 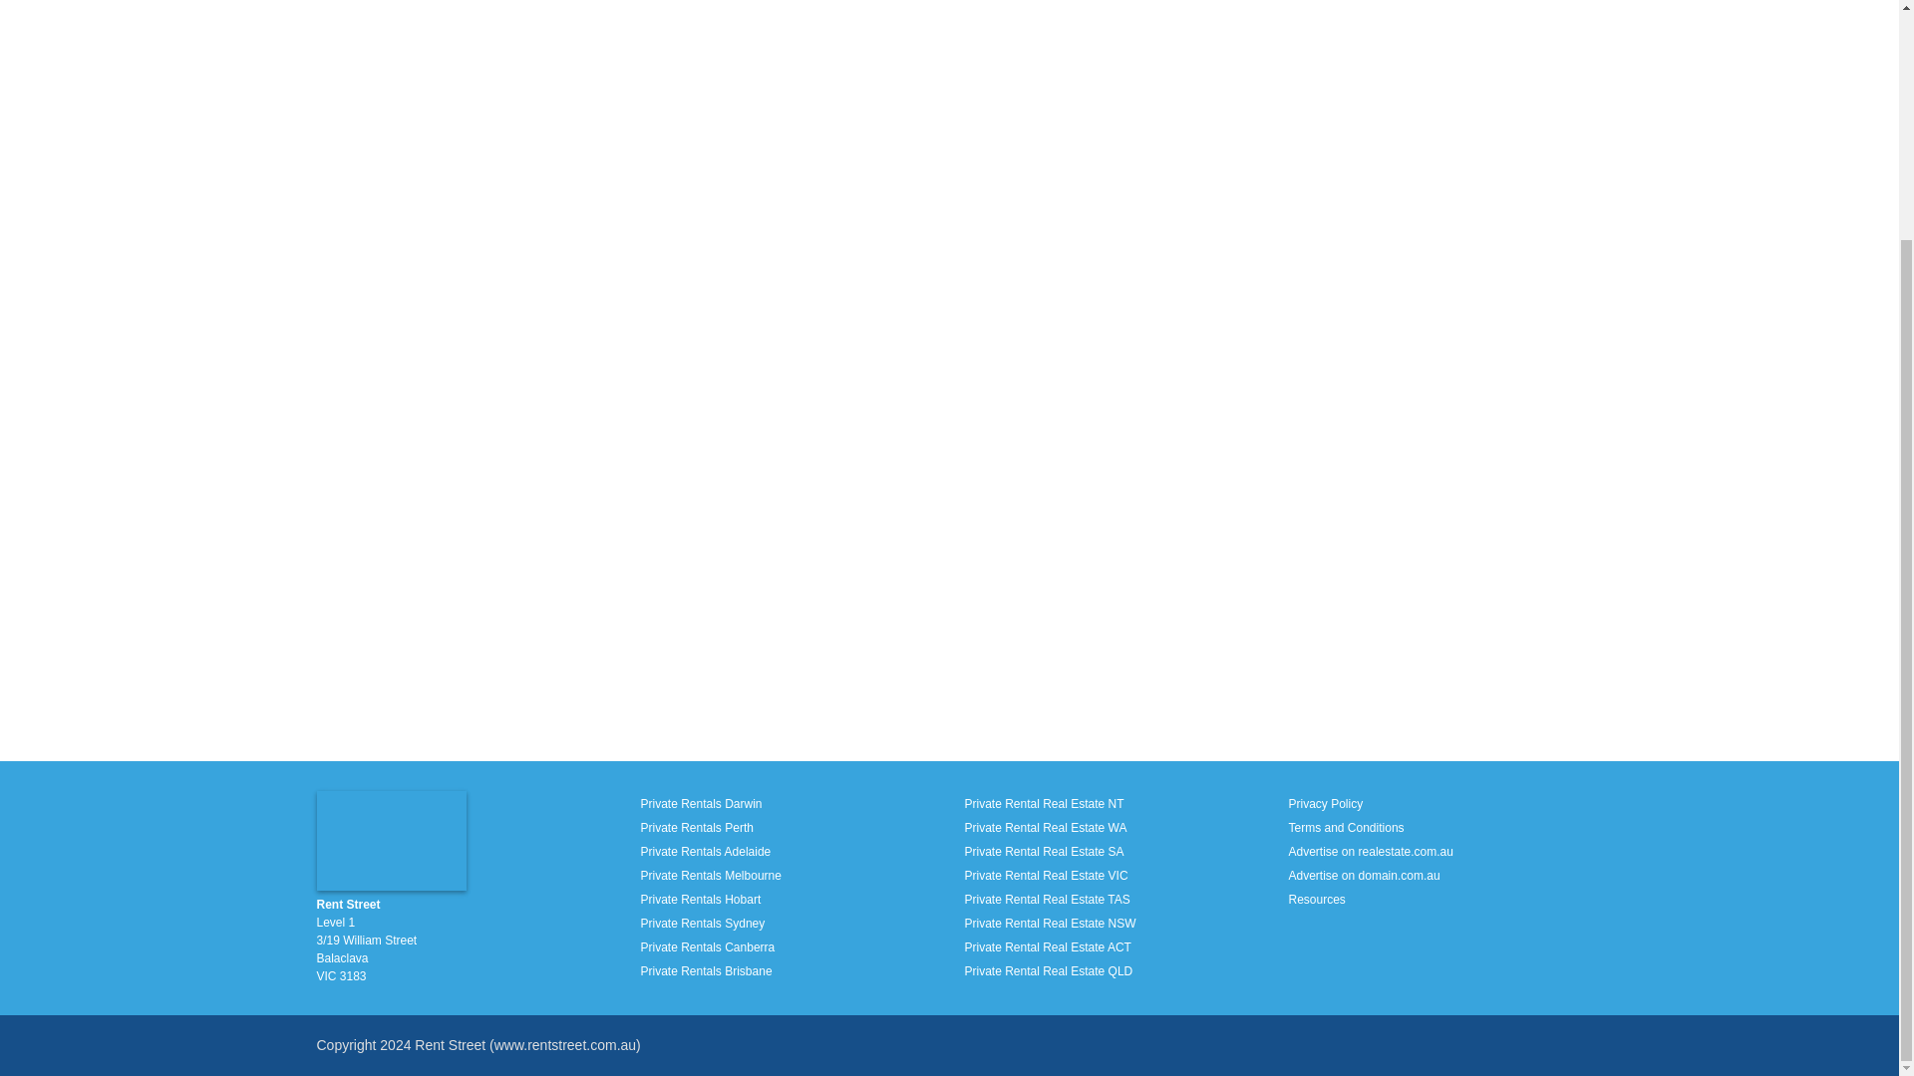 What do you see at coordinates (1326, 804) in the screenshot?
I see `Privacy Policy` at bounding box center [1326, 804].